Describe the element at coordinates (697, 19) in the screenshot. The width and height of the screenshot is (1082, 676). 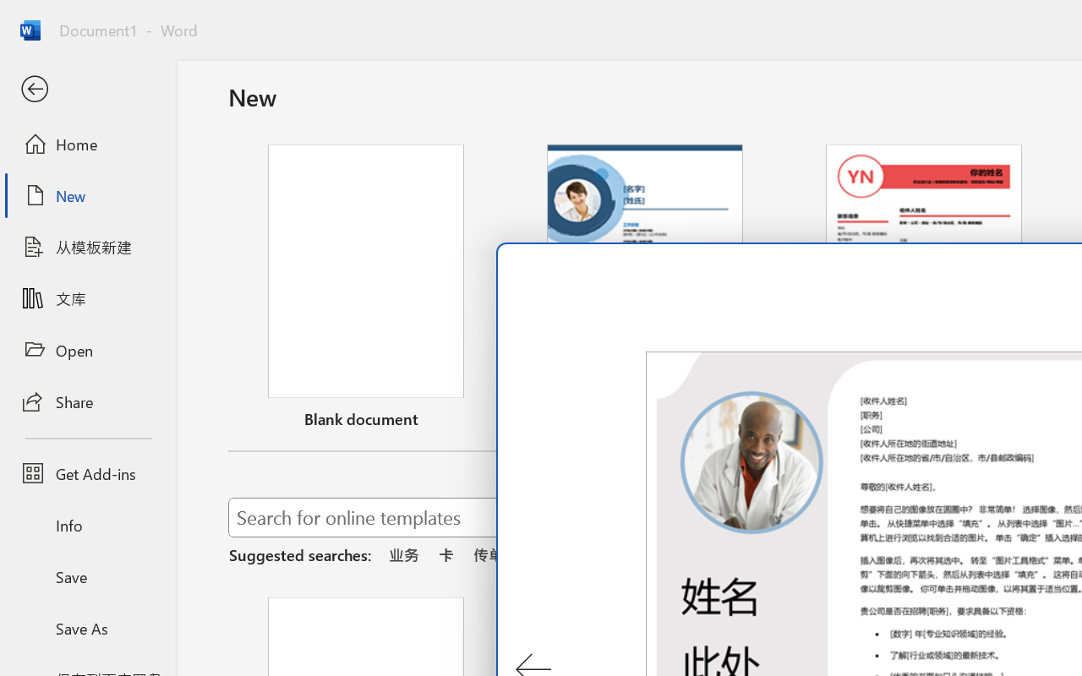
I see `Sign in - Google Accounts` at that location.